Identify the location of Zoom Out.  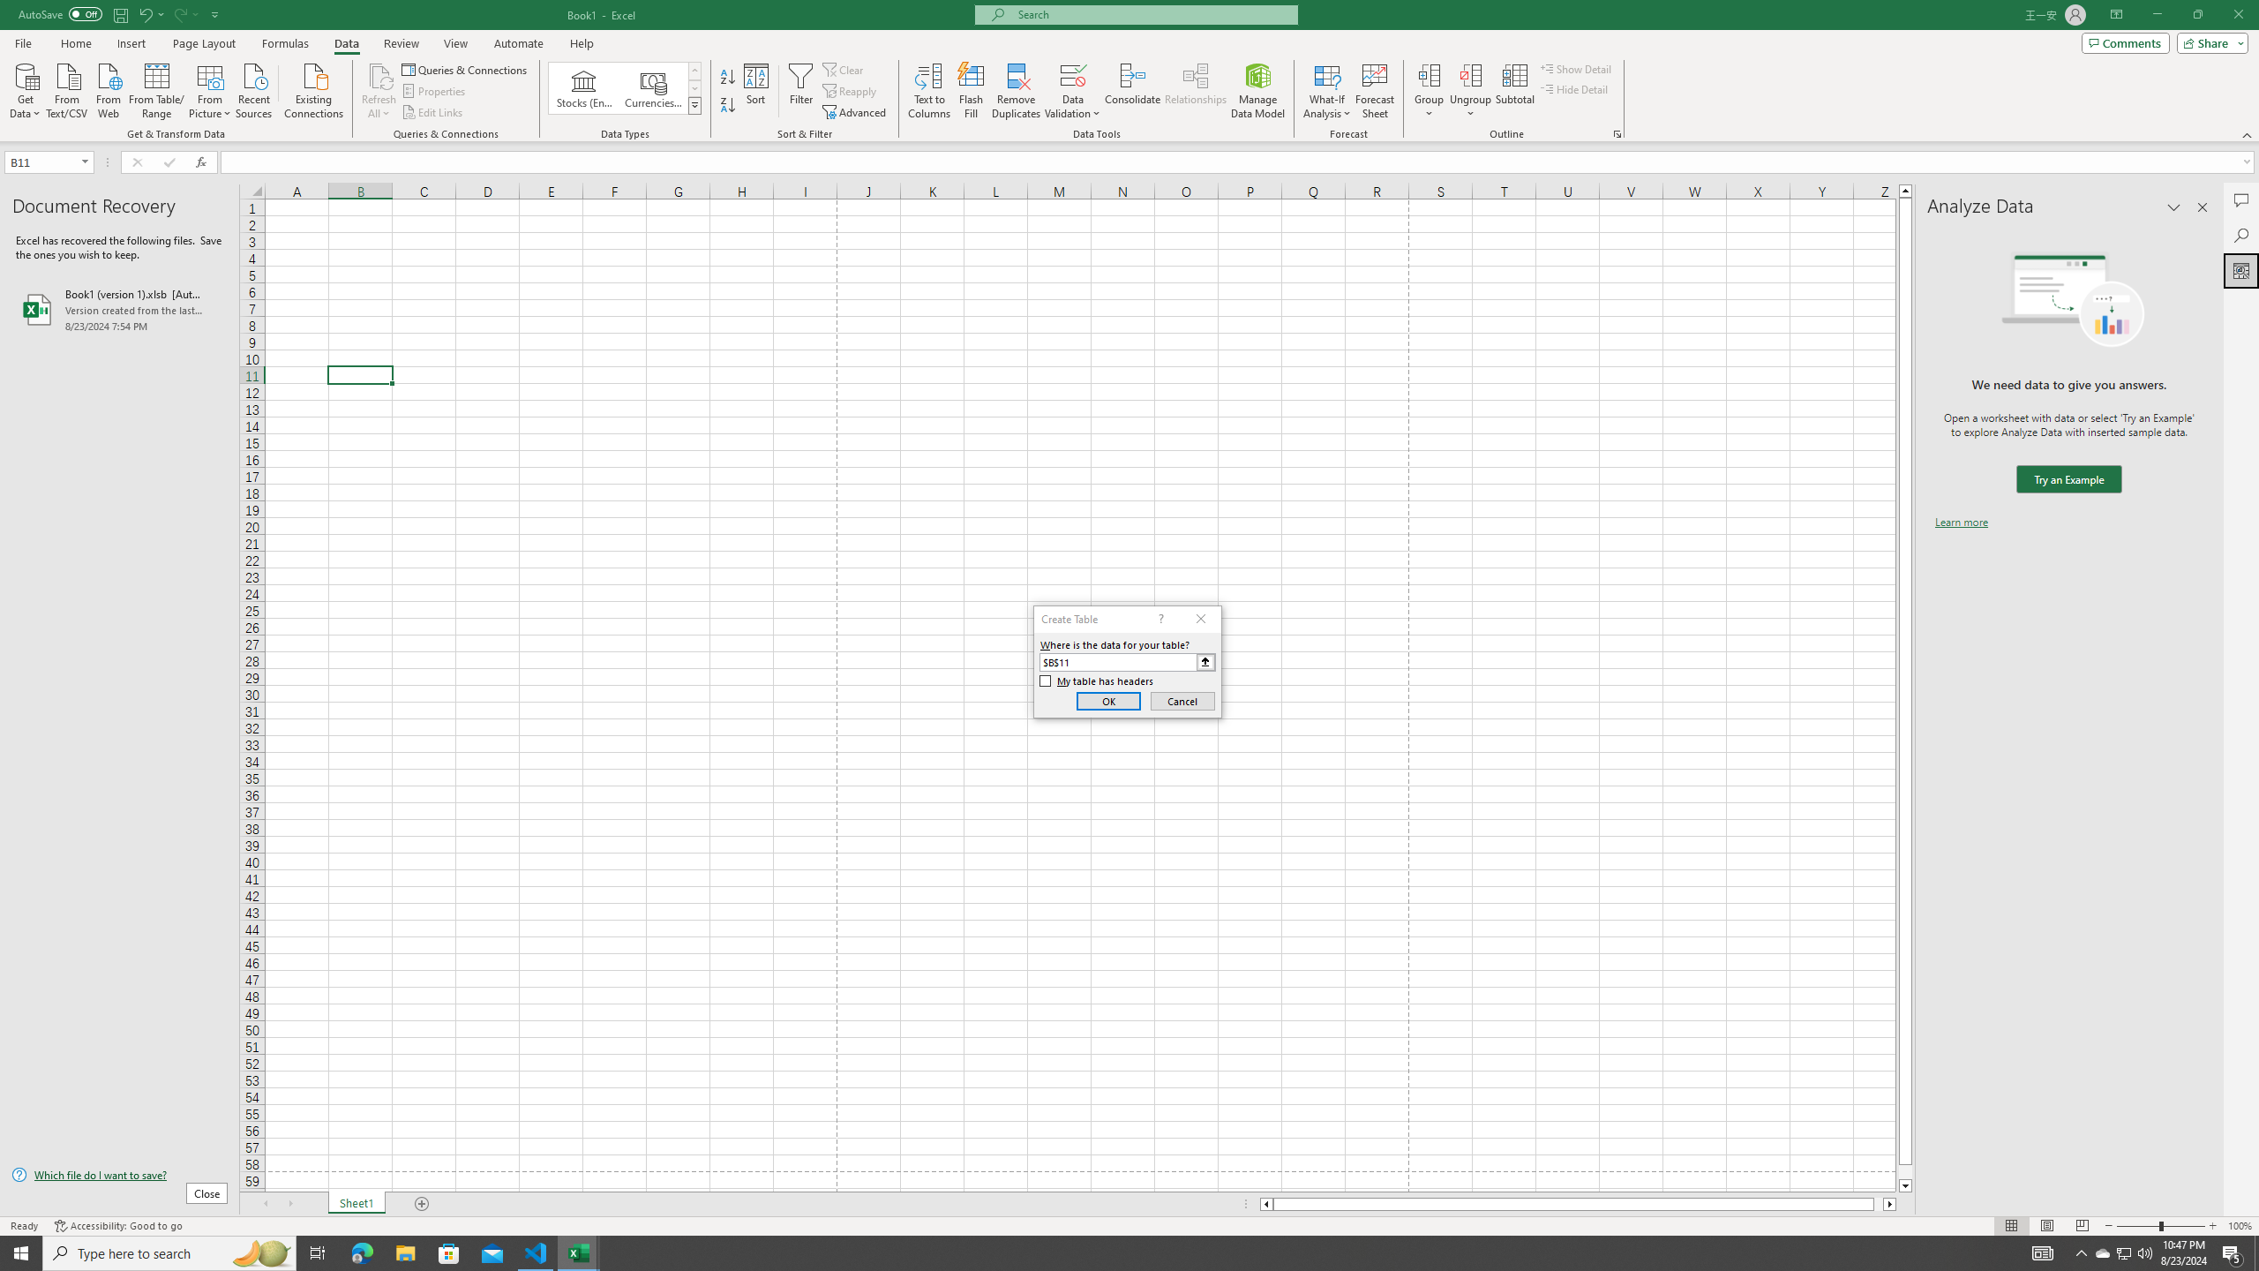
(2137, 1226).